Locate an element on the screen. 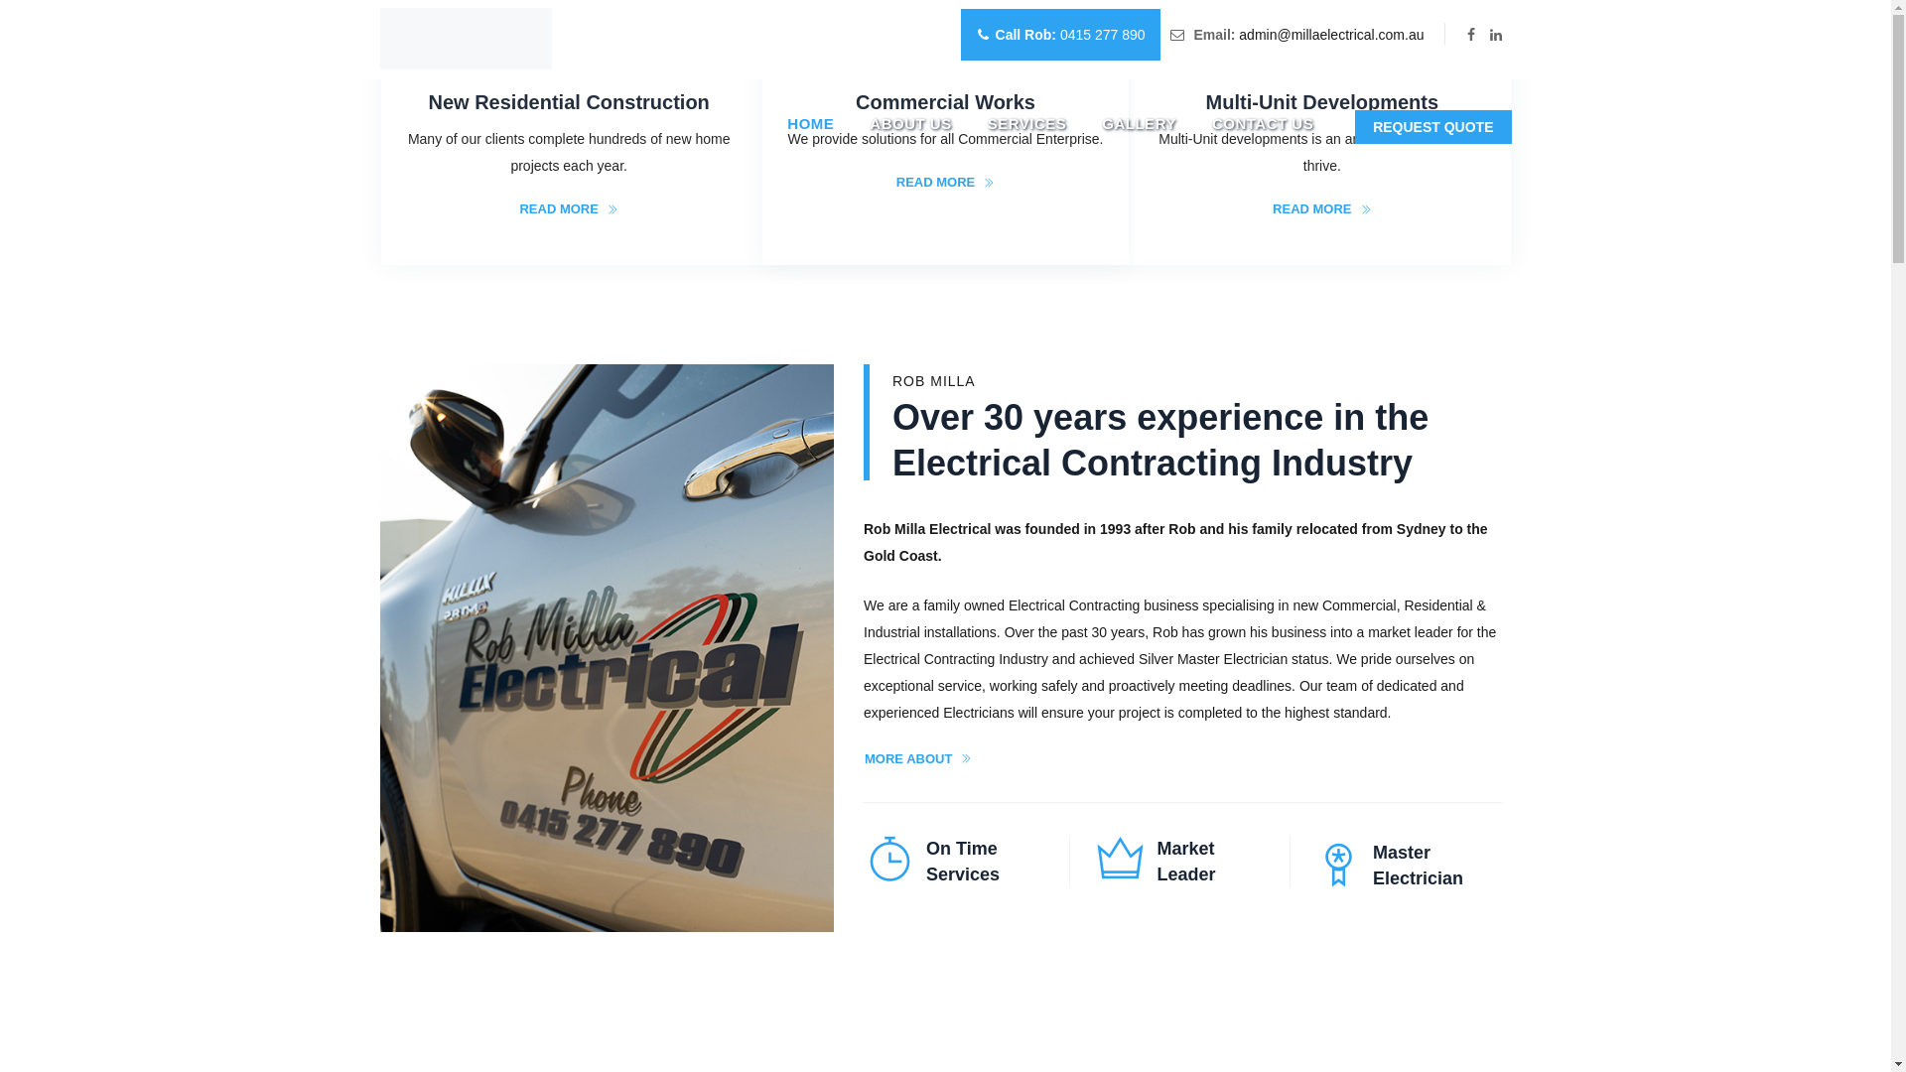 The image size is (1906, 1072). CONTACT US is located at coordinates (1263, 124).